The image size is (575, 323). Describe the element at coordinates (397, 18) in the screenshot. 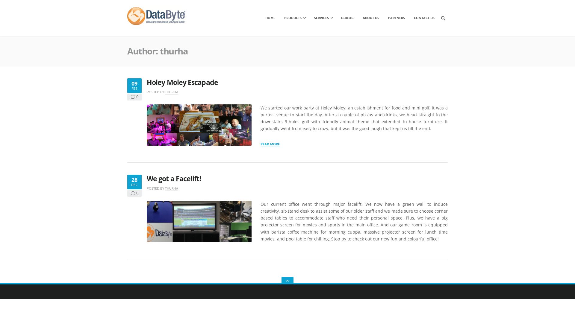

I see `PARTNERS` at that location.